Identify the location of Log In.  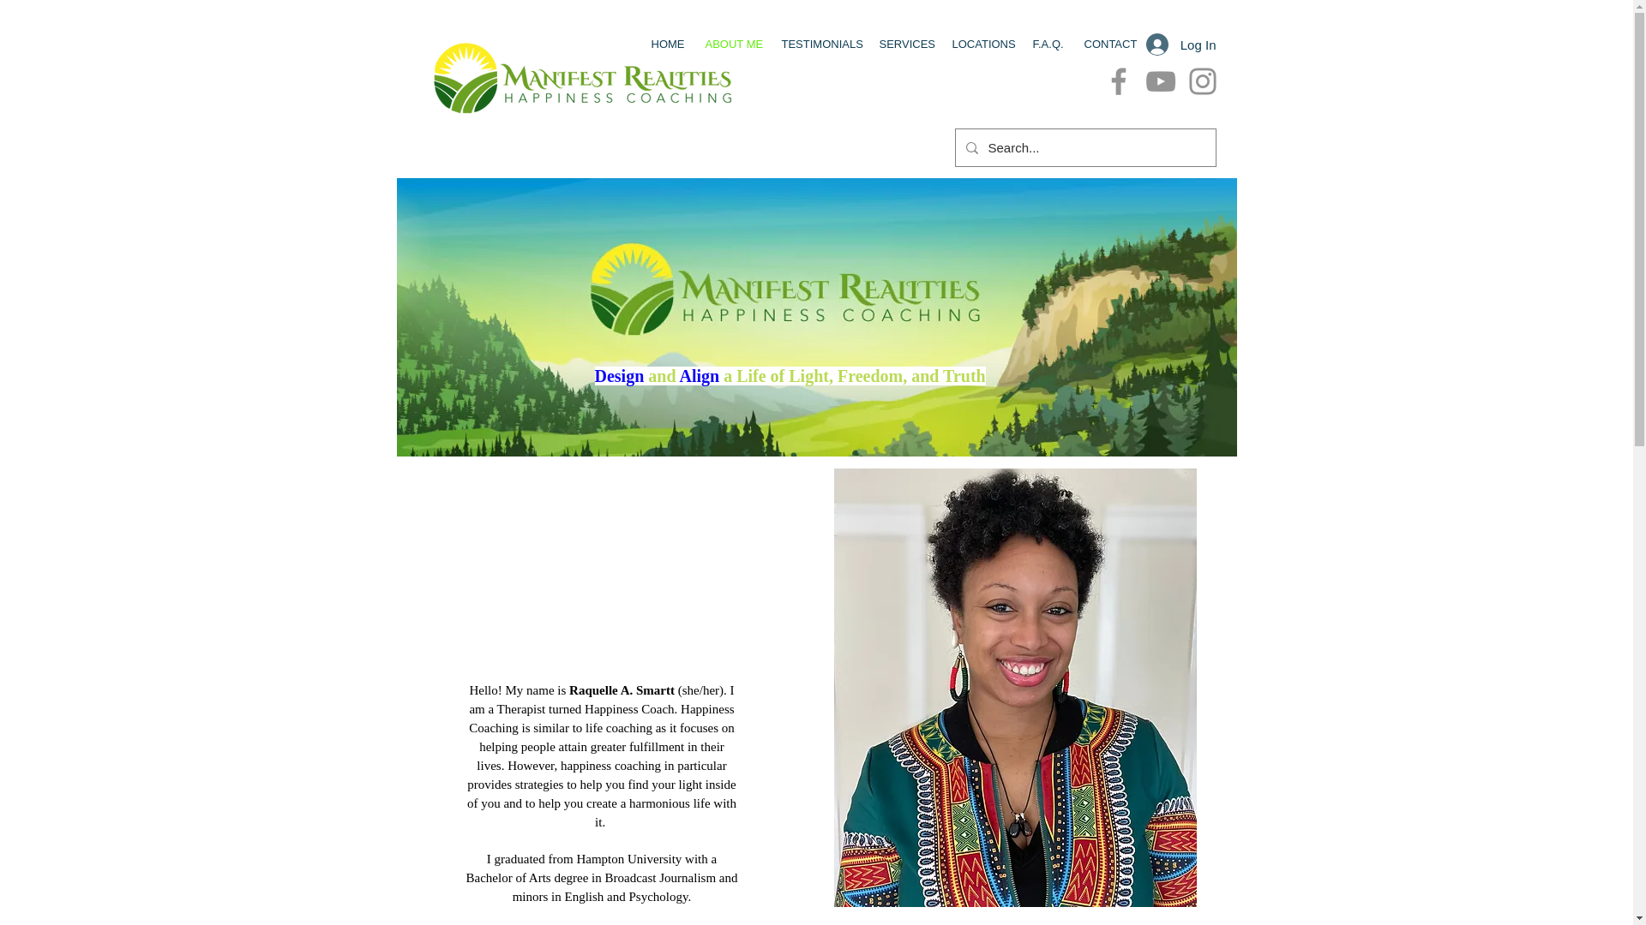
(1180, 45).